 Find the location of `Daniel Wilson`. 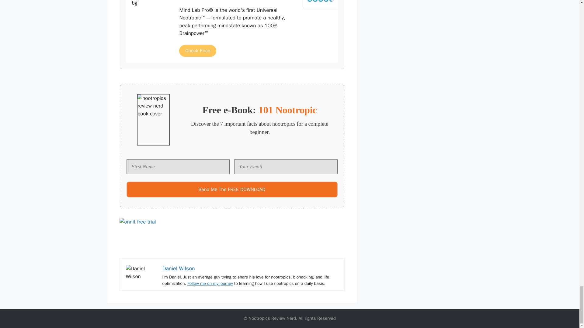

Daniel Wilson is located at coordinates (179, 268).